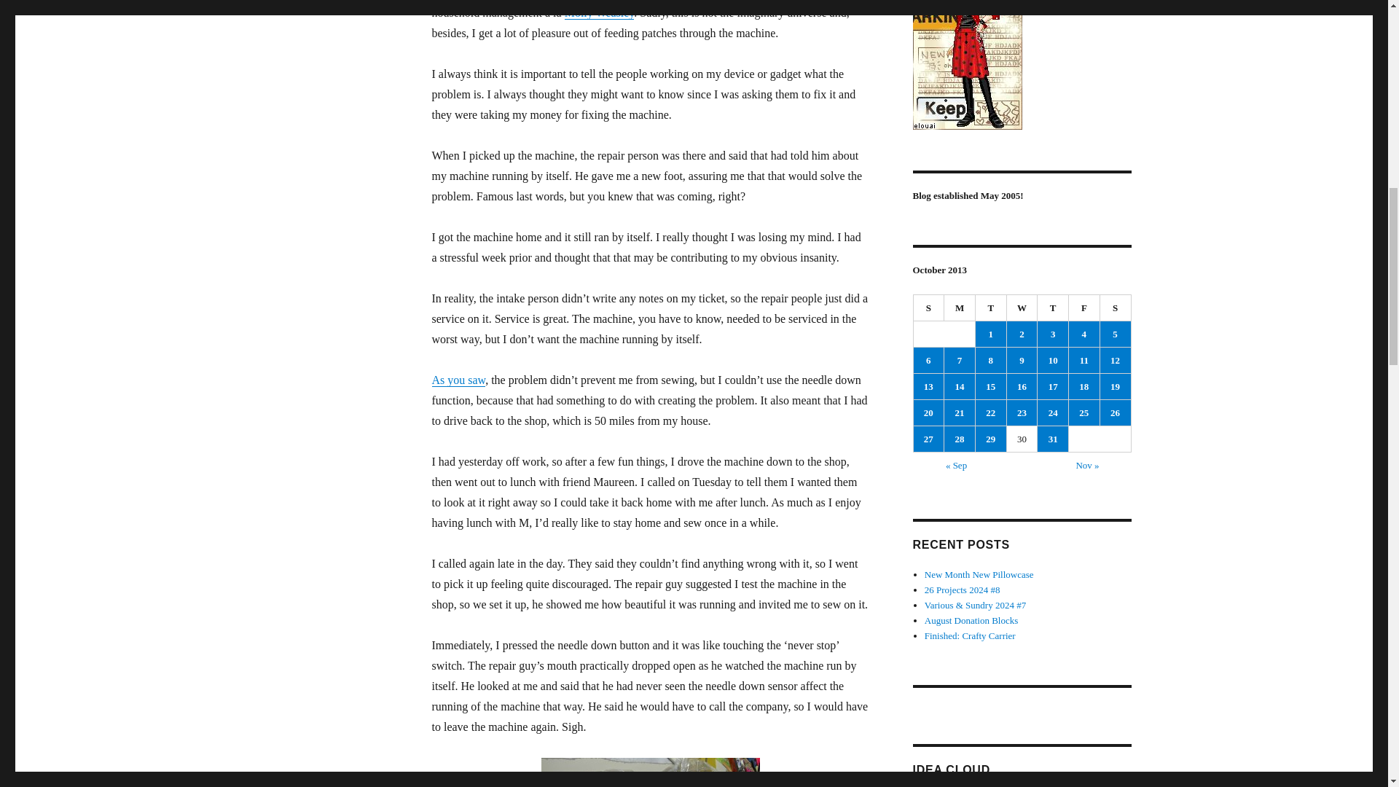 This screenshot has width=1399, height=787. What do you see at coordinates (991, 308) in the screenshot?
I see `Tuesday` at bounding box center [991, 308].